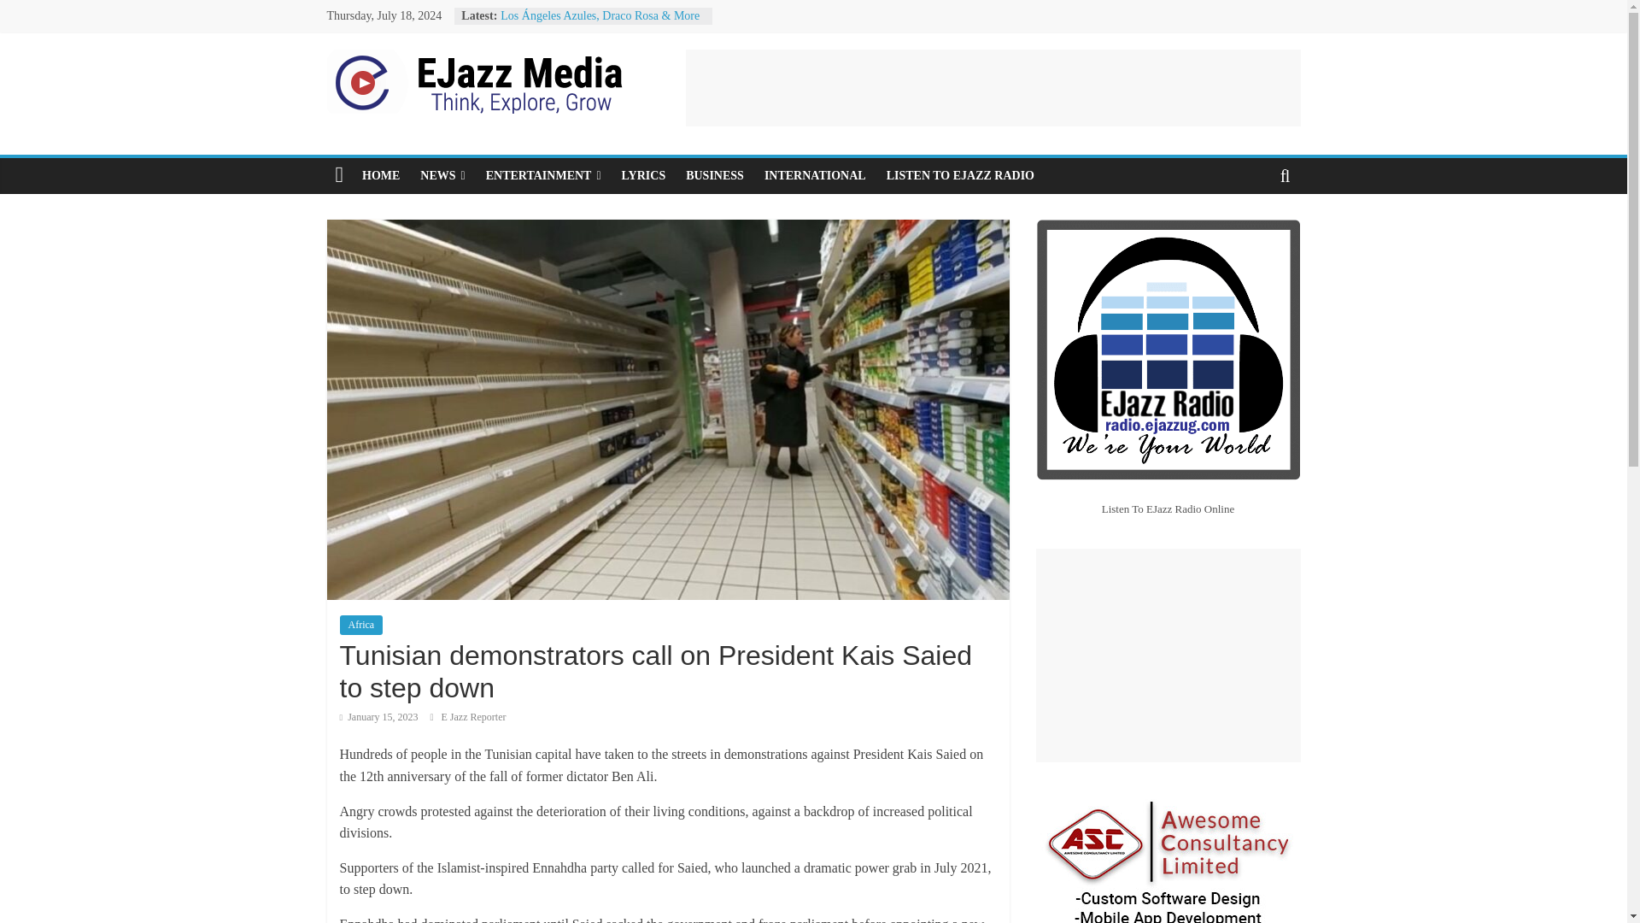 The image size is (1640, 923). Describe the element at coordinates (381, 175) in the screenshot. I see `HOME` at that location.